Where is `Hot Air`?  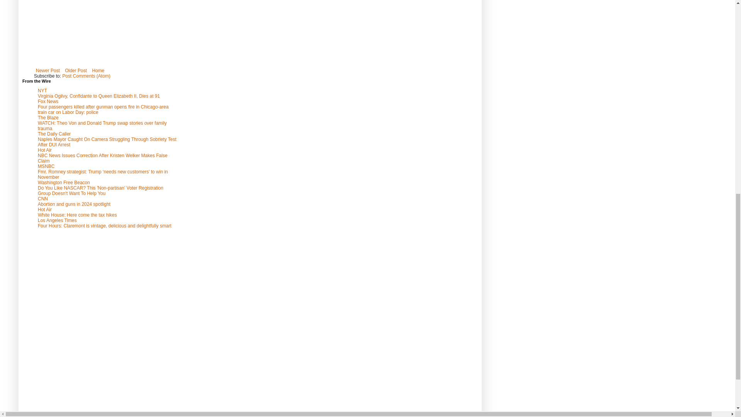
Hot Air is located at coordinates (45, 150).